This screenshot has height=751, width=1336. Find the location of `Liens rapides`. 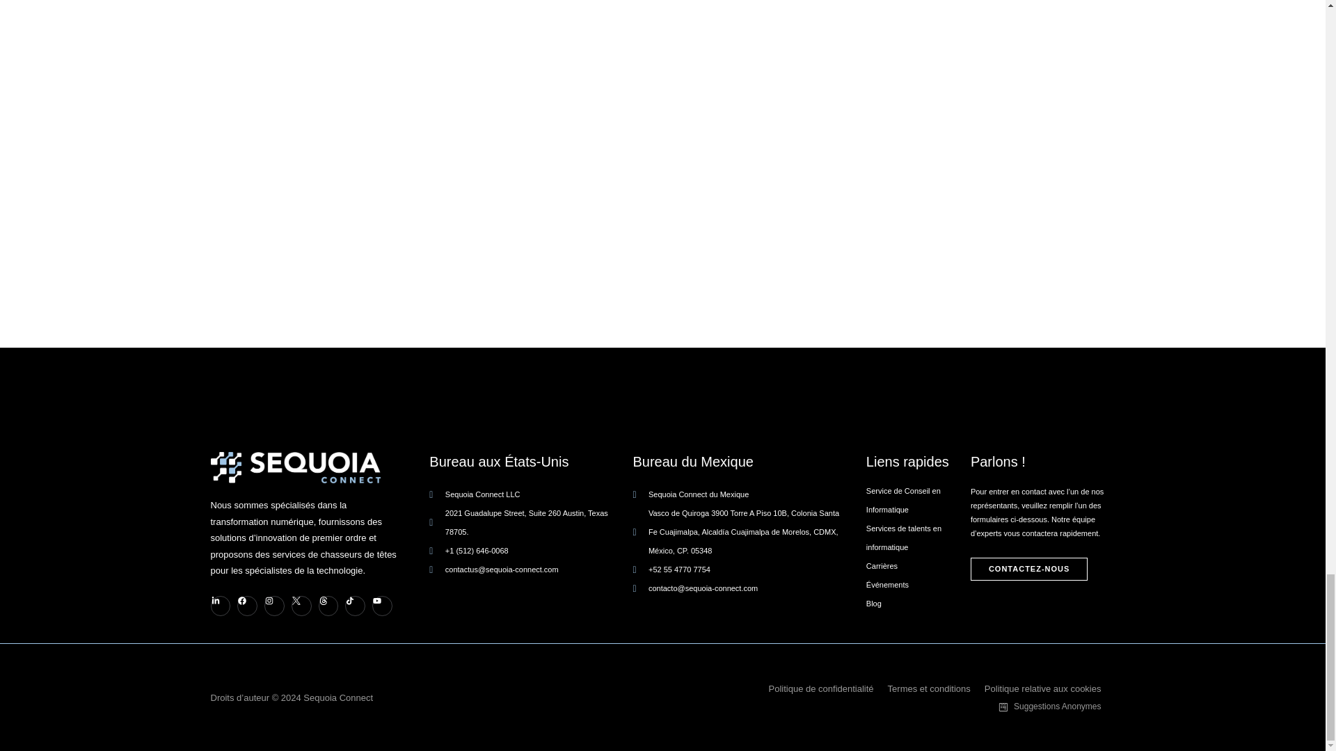

Liens rapides is located at coordinates (918, 462).